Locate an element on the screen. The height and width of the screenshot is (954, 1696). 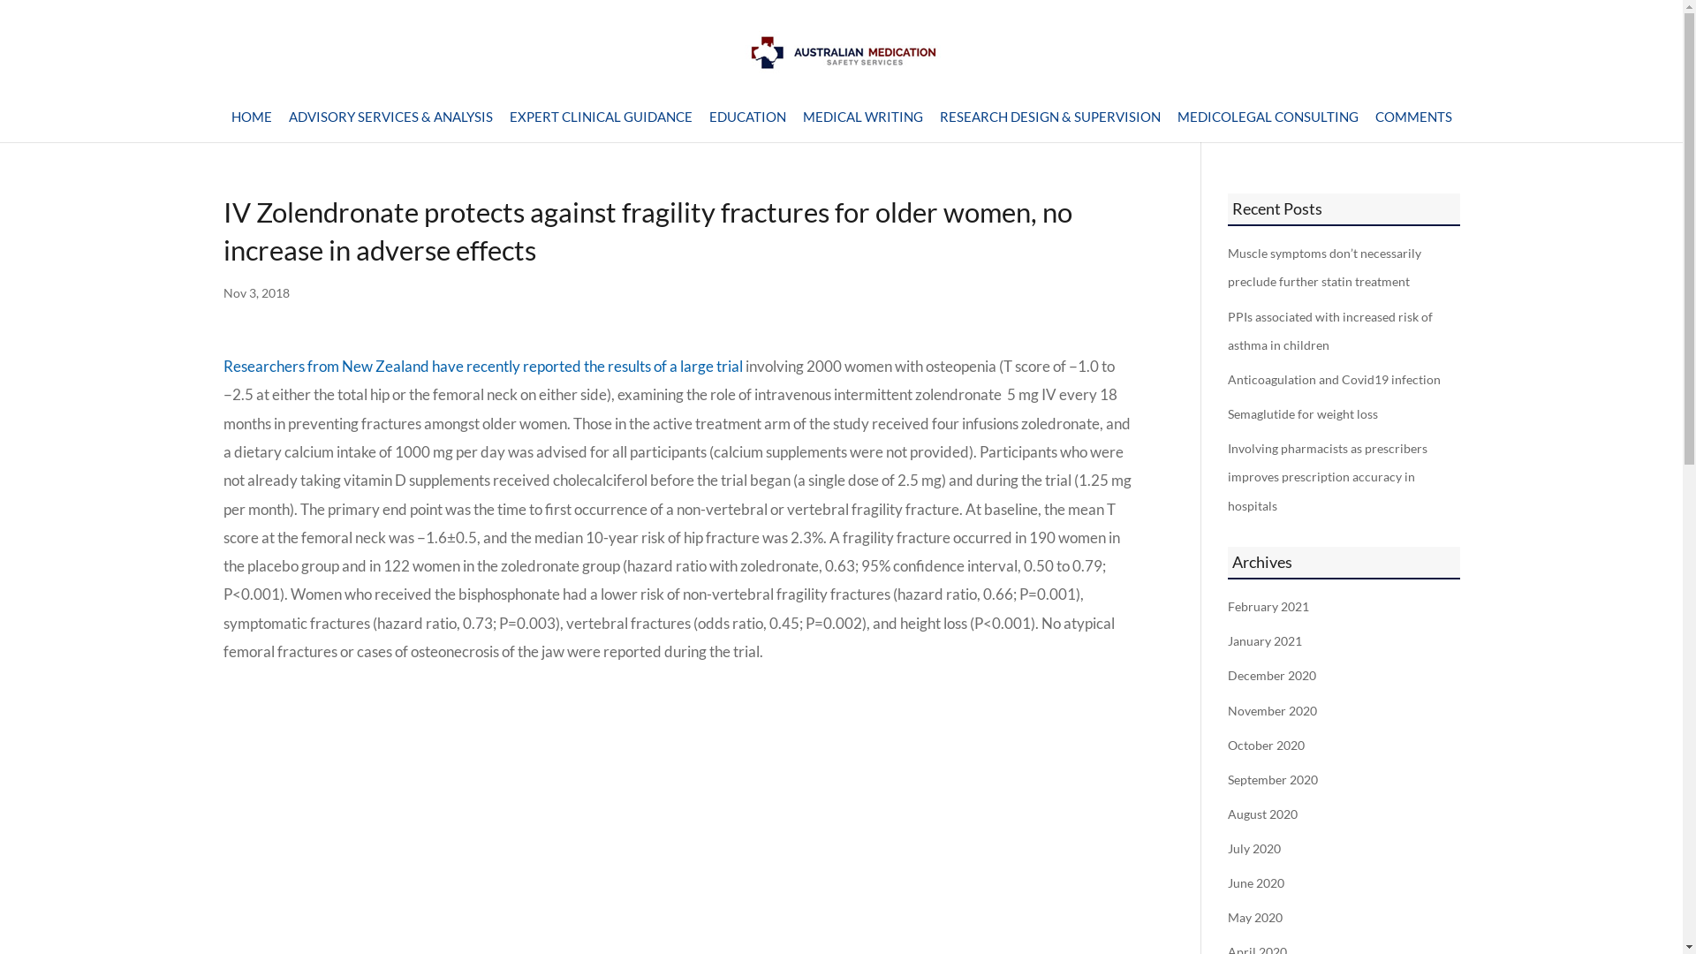
August 2020 is located at coordinates (1263, 814).